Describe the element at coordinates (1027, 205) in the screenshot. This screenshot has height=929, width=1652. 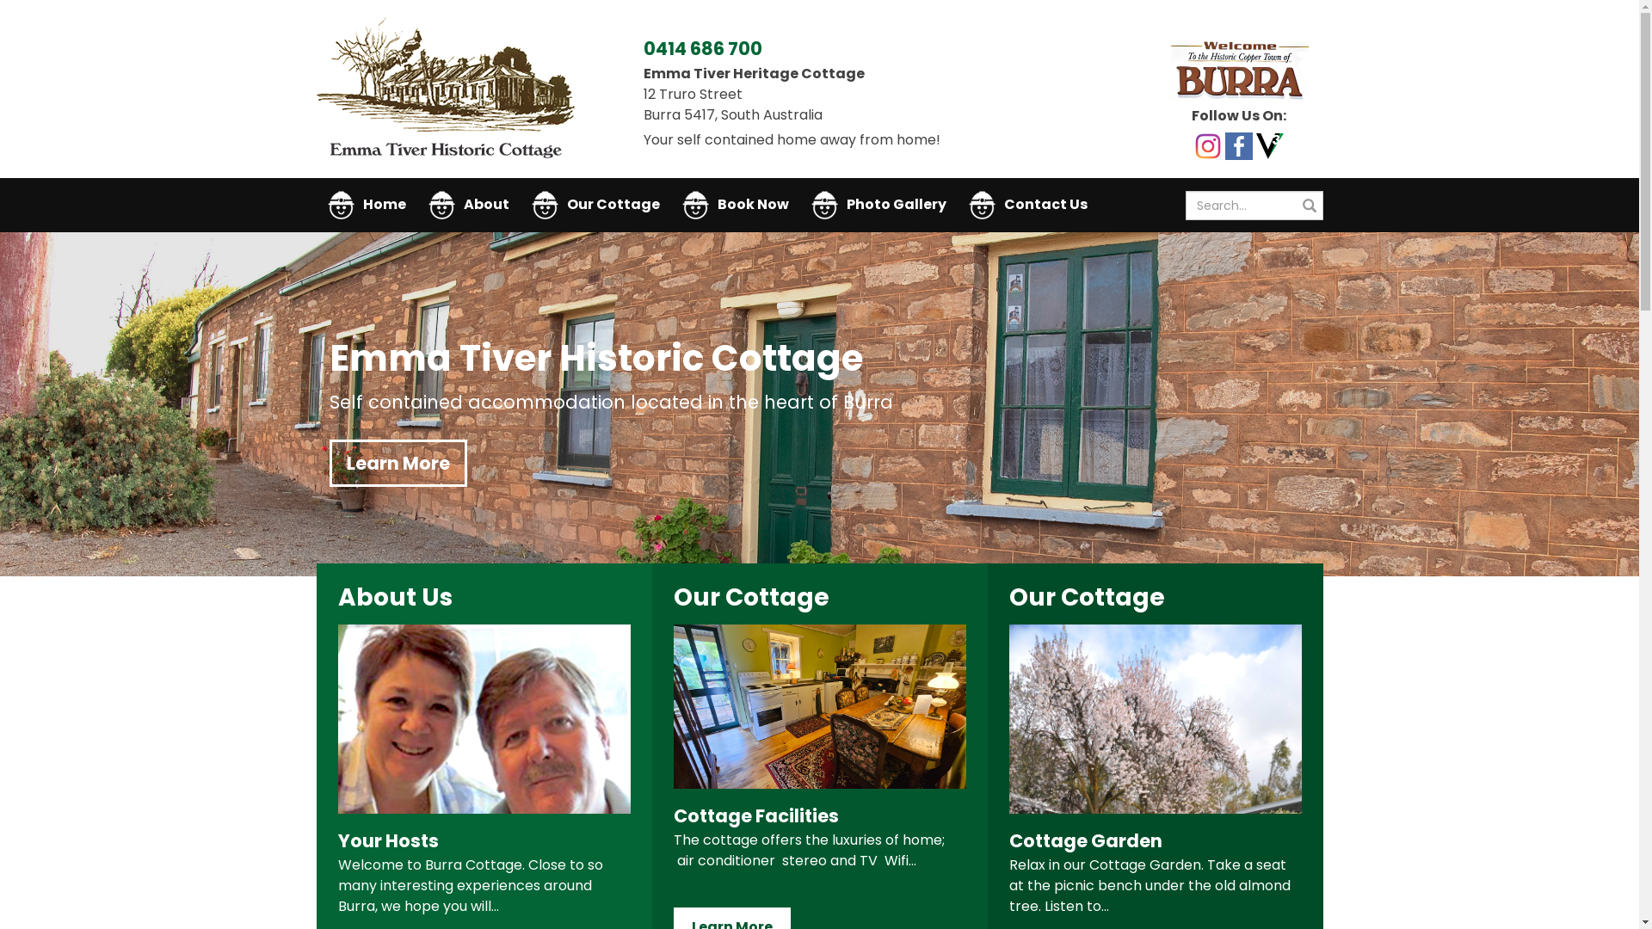
I see `Contact Us` at that location.